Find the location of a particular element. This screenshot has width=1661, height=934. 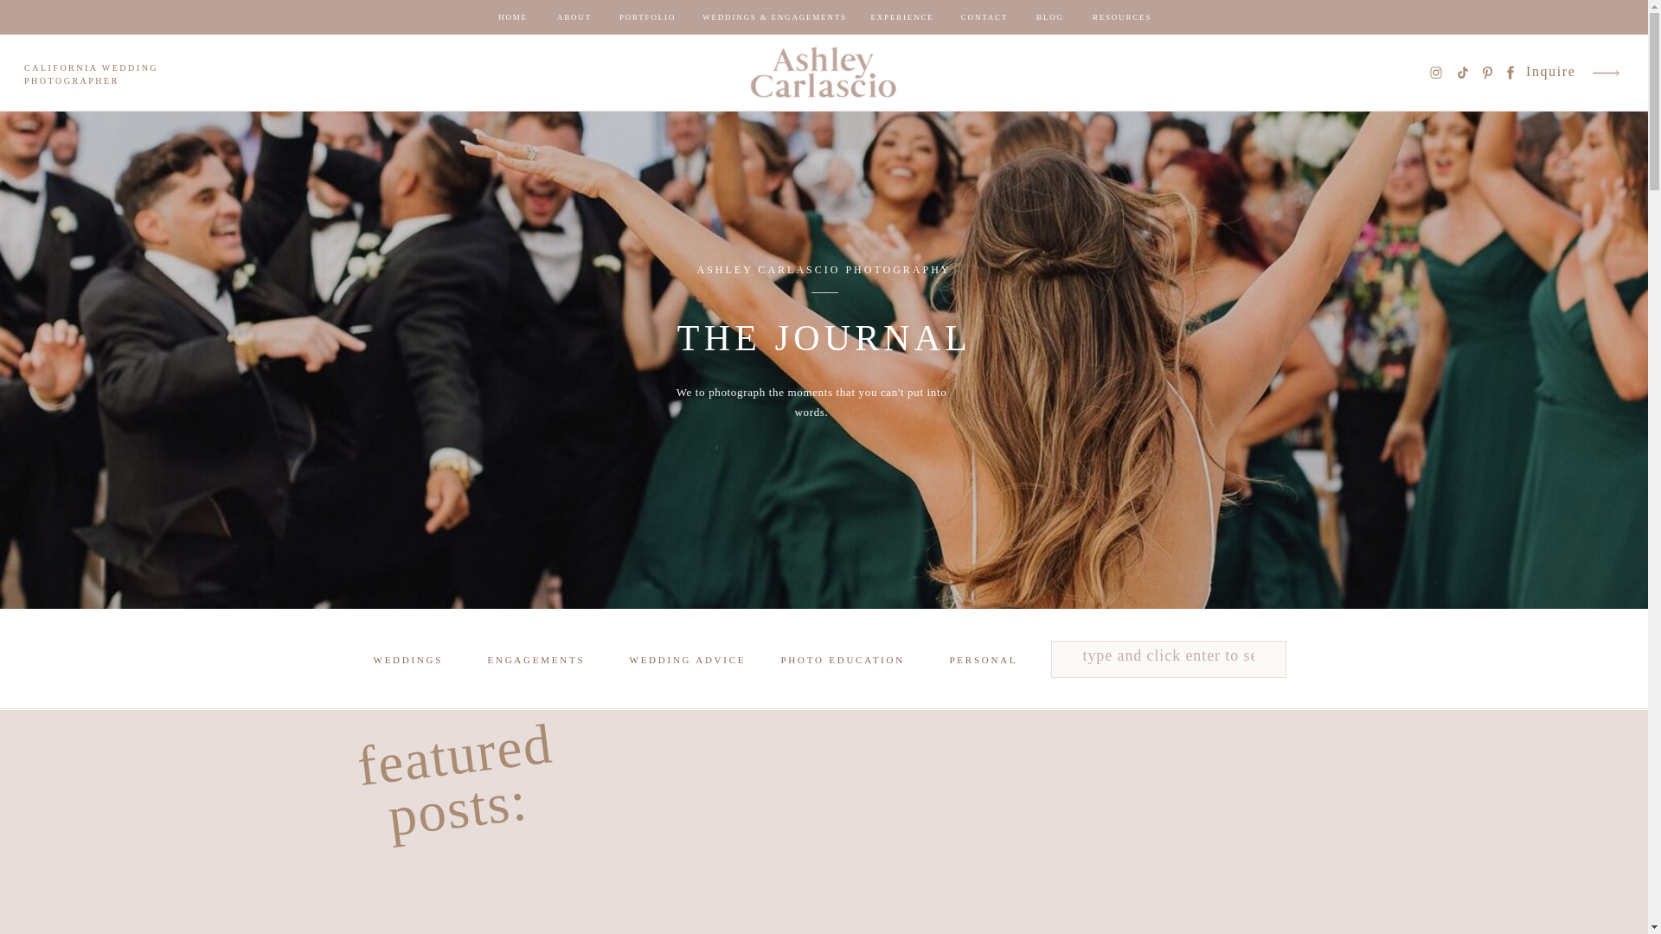

BLOG is located at coordinates (1050, 17).